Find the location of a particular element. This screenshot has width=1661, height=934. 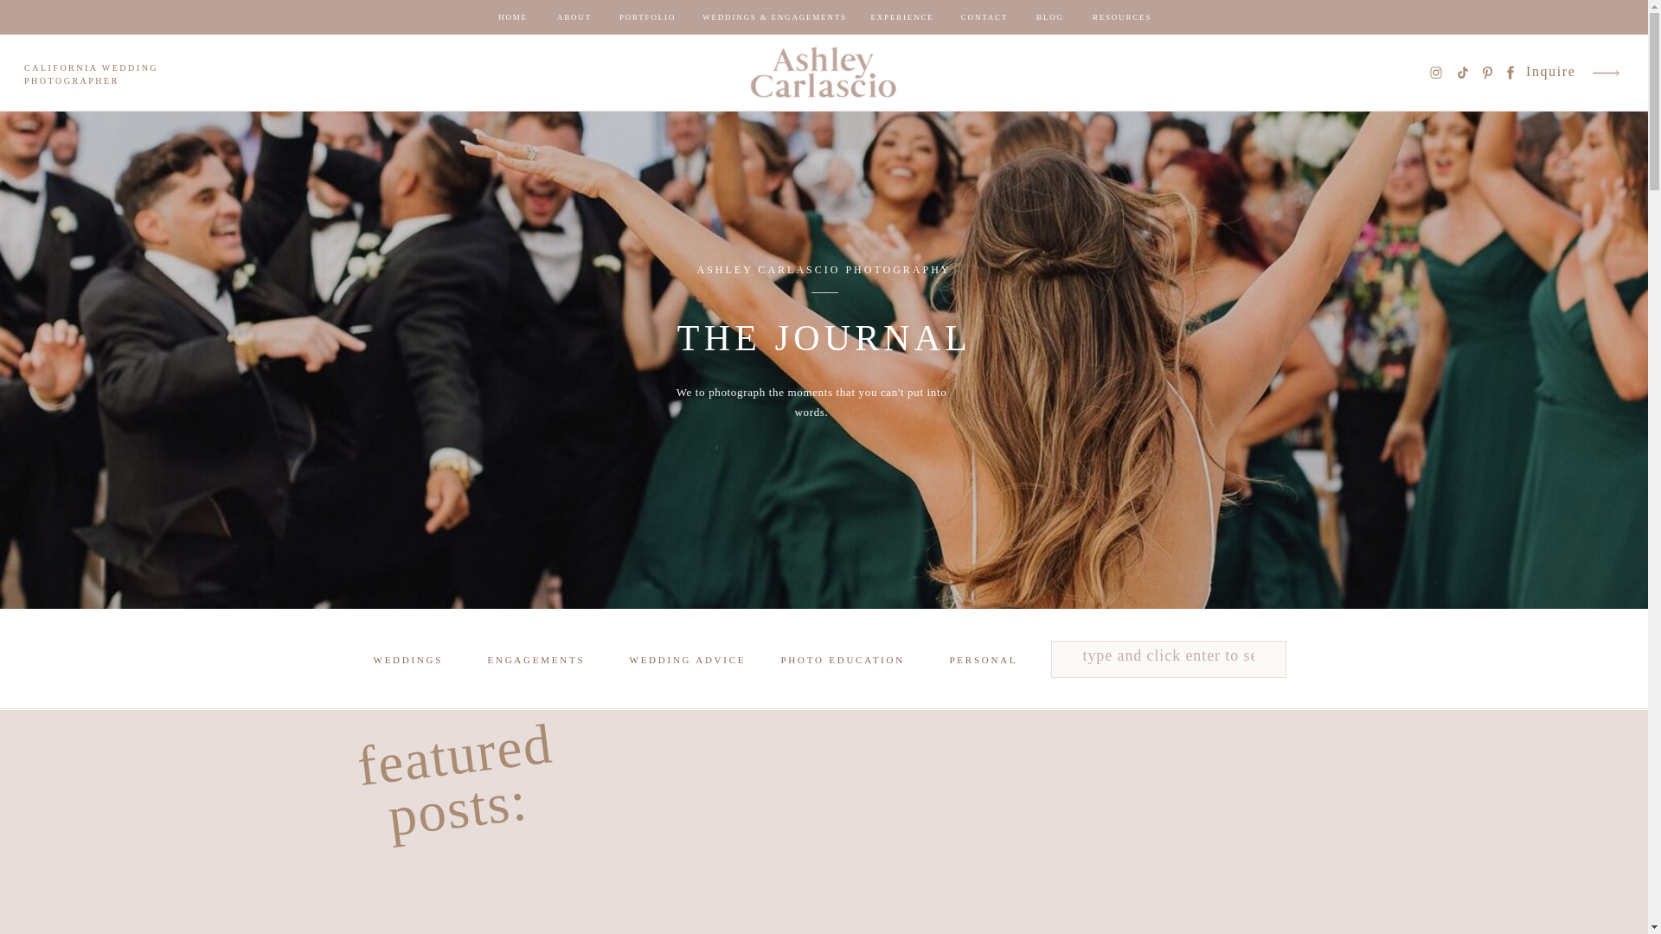

BLOG is located at coordinates (1050, 17).